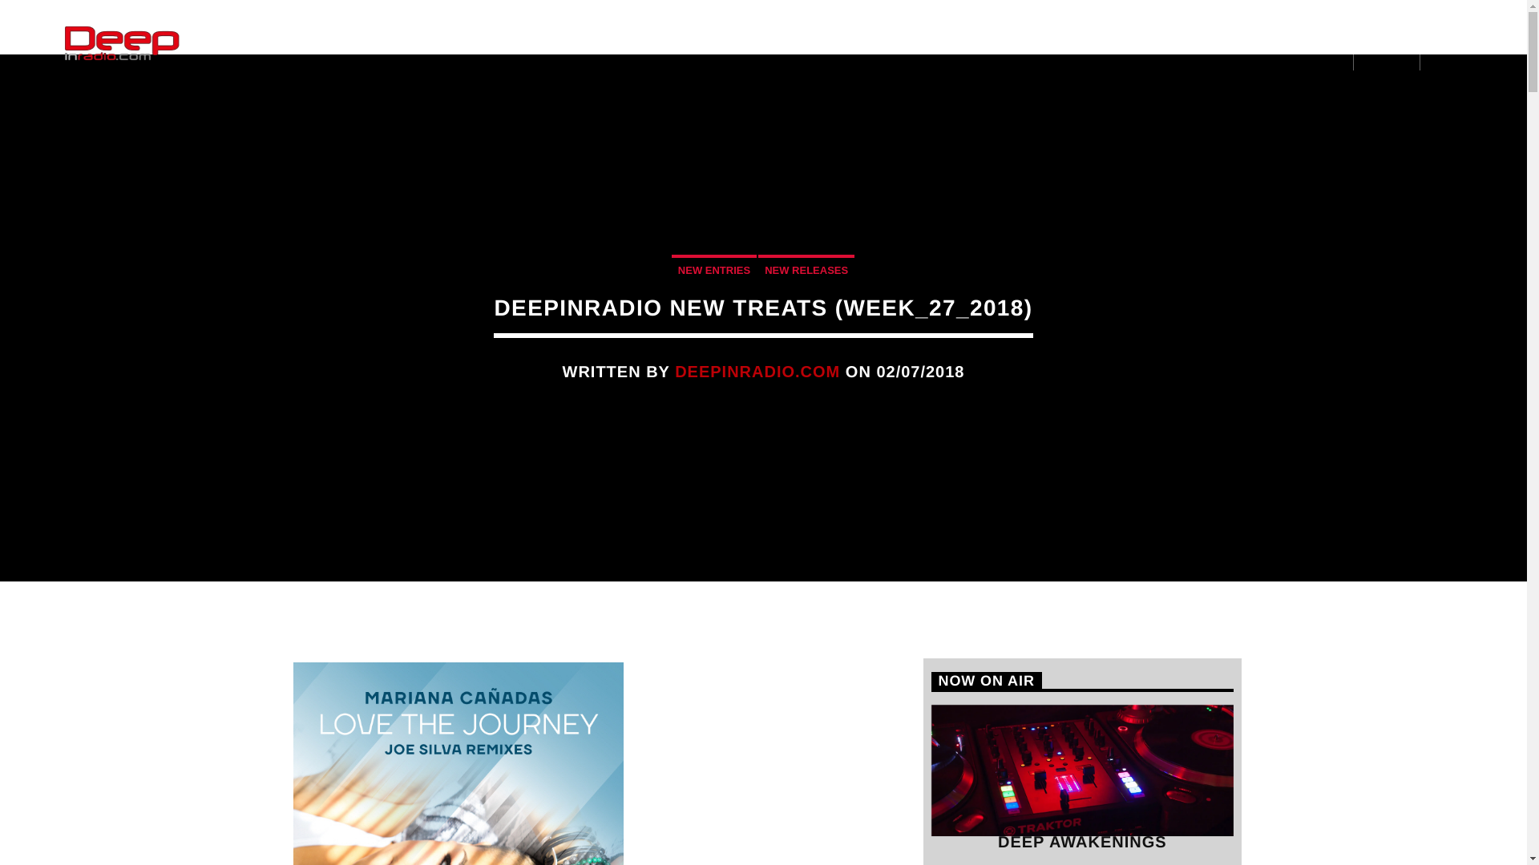 The height and width of the screenshot is (865, 1539). What do you see at coordinates (572, 43) in the screenshot?
I see `Contact` at bounding box center [572, 43].